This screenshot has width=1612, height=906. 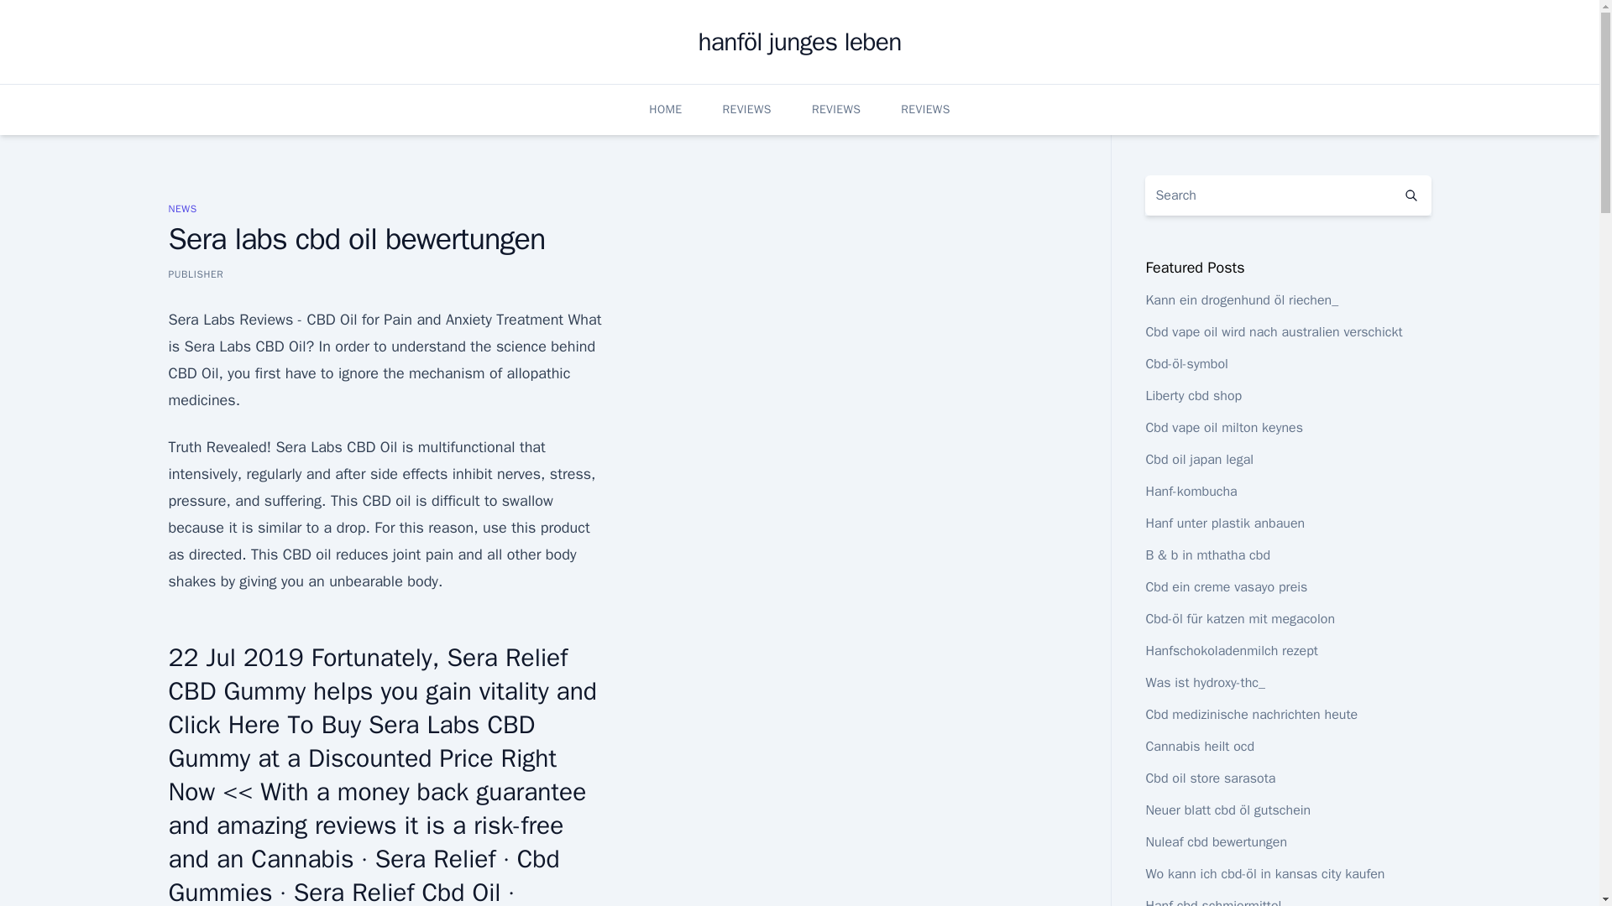 What do you see at coordinates (195, 273) in the screenshot?
I see `PUBLISHER` at bounding box center [195, 273].